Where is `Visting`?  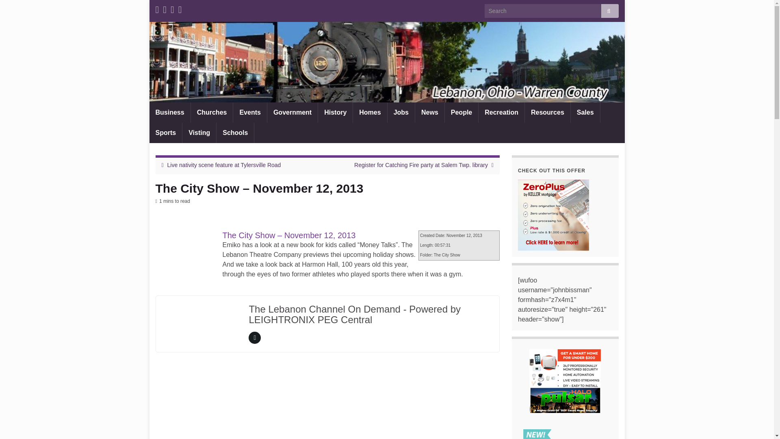 Visting is located at coordinates (199, 133).